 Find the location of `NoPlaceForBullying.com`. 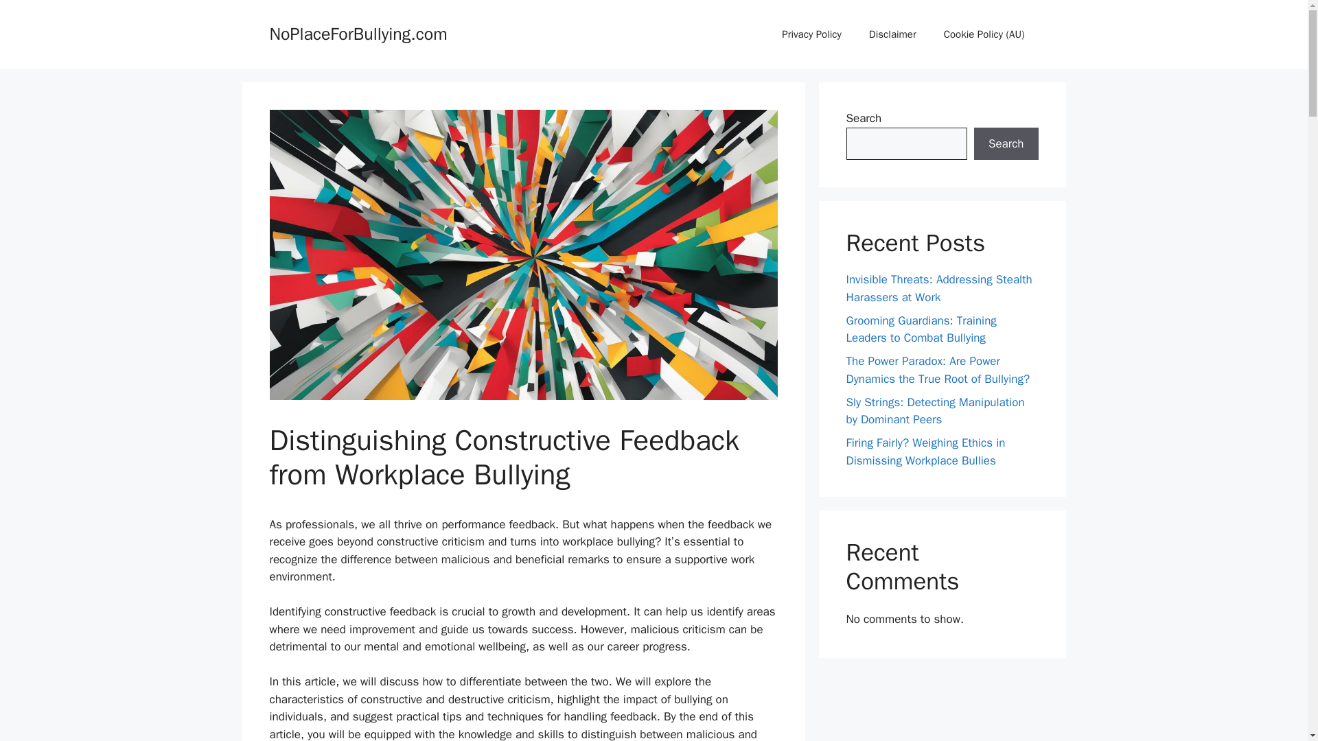

NoPlaceForBullying.com is located at coordinates (357, 33).